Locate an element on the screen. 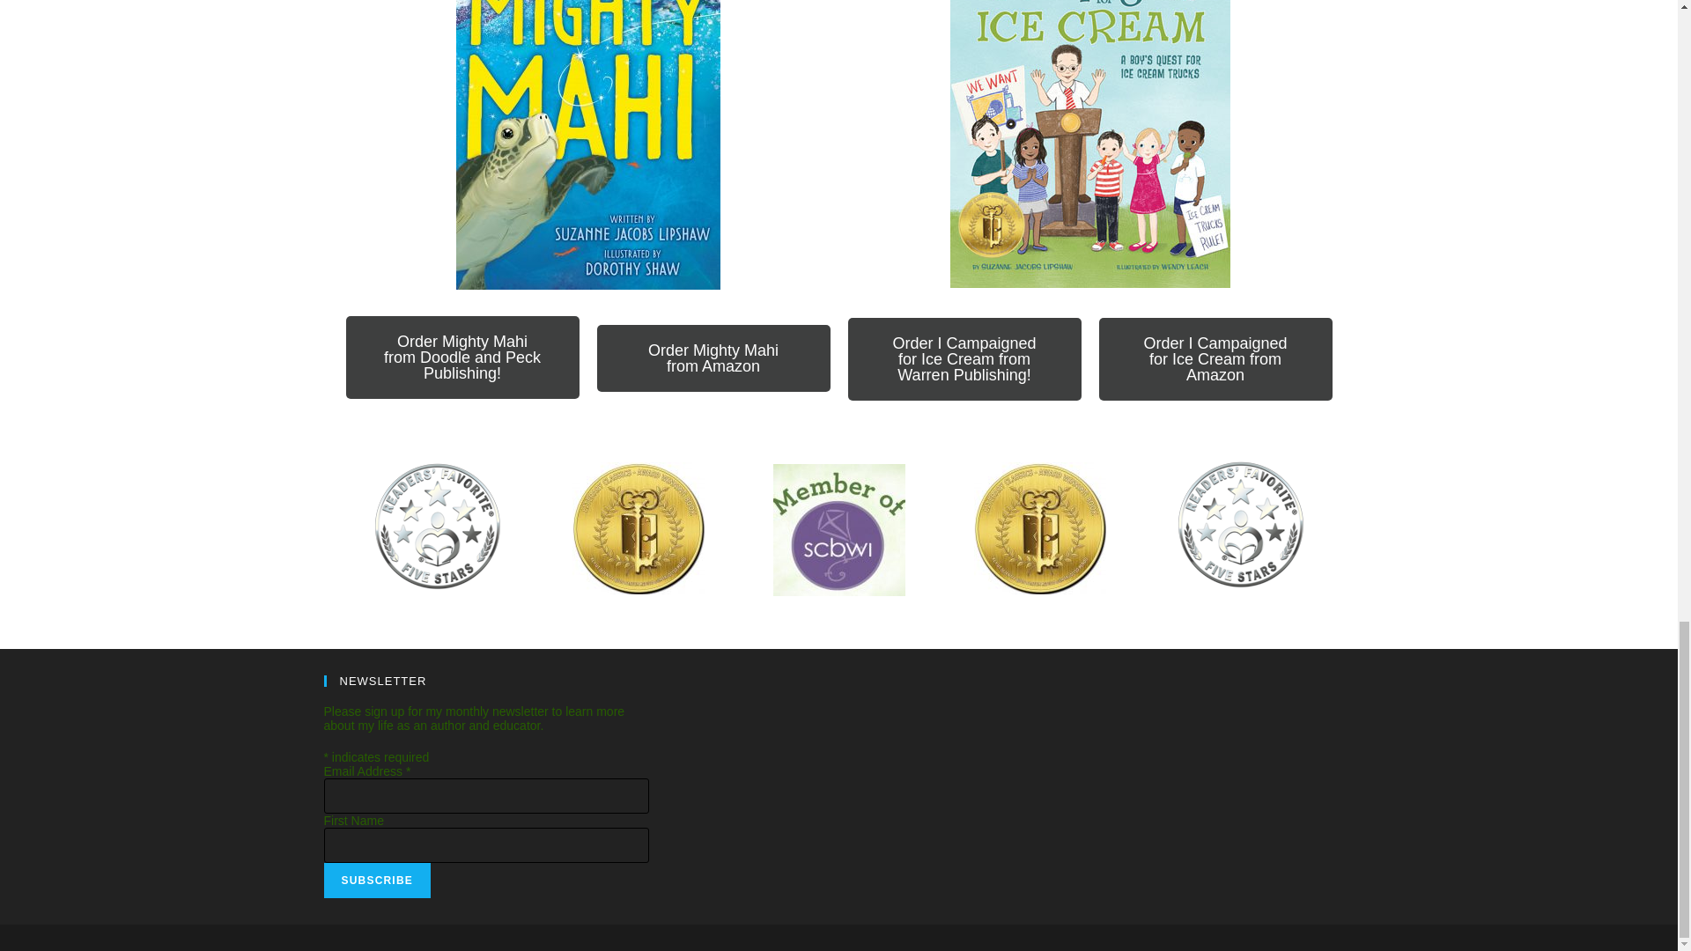 The width and height of the screenshot is (1691, 951). Mighty-Mahi-Cover-Hi-Res-1 is located at coordinates (588, 144).